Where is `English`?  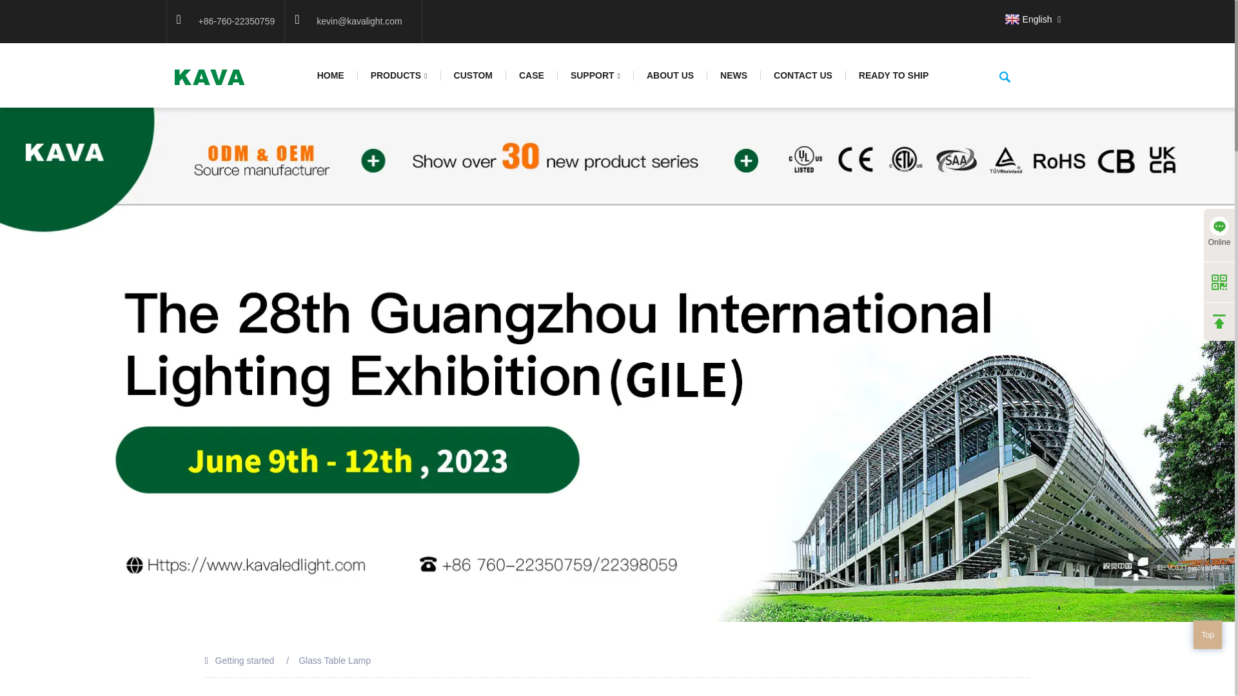 English is located at coordinates (1027, 19).